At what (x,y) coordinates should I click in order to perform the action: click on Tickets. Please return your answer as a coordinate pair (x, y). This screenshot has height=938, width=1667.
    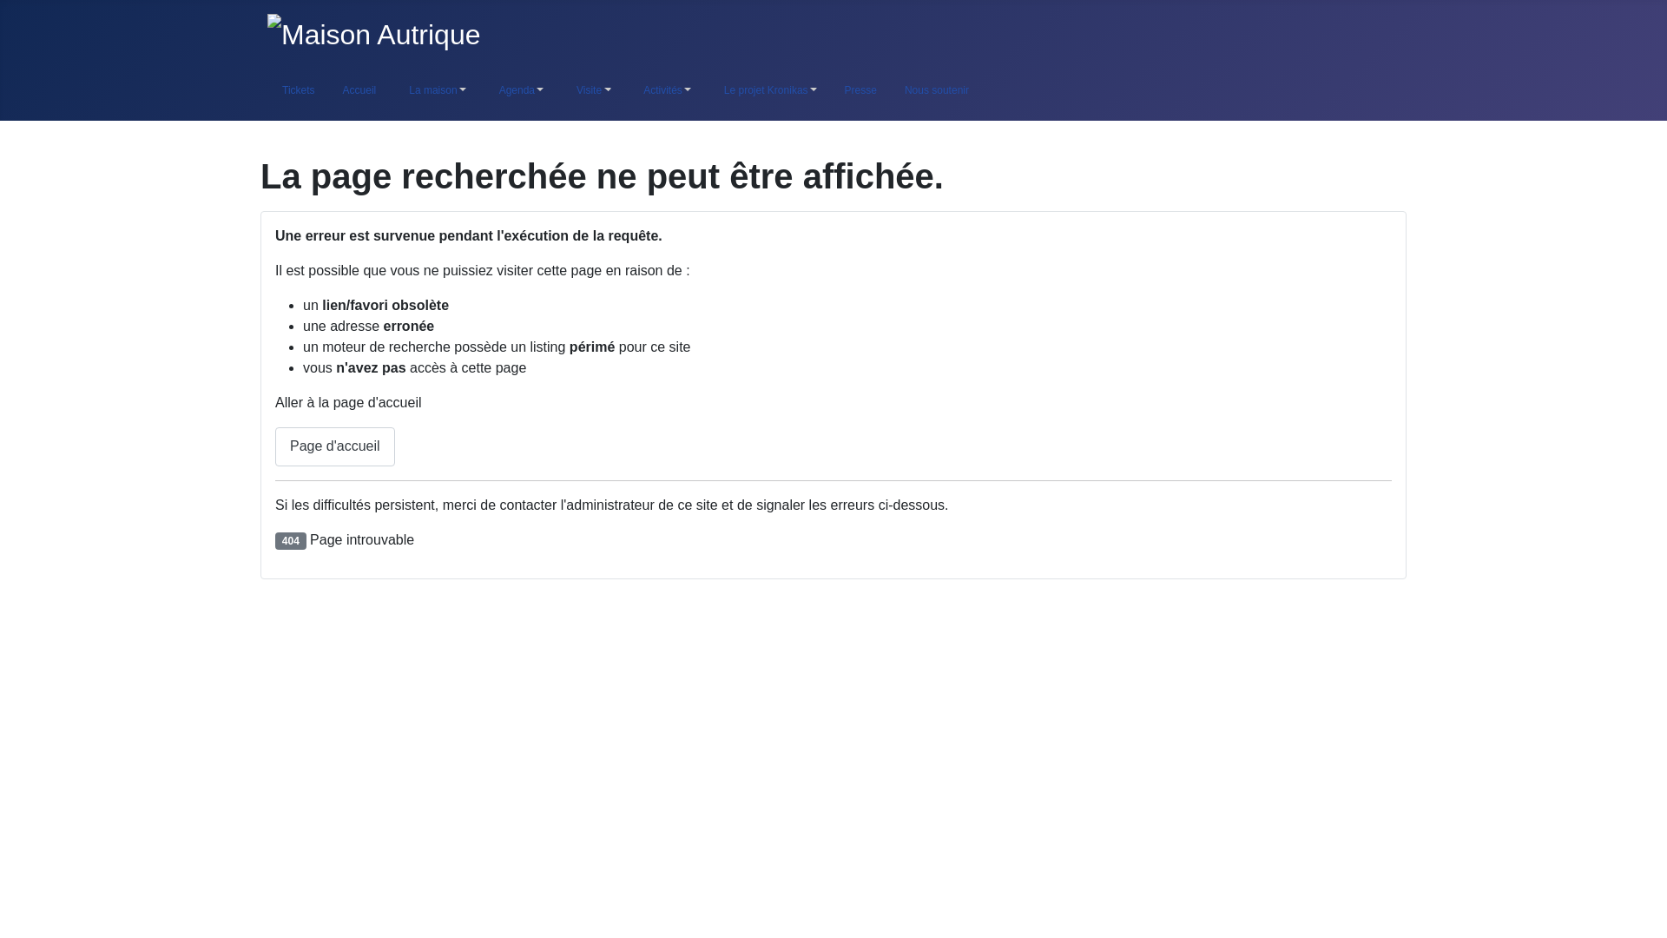
    Looking at the image, I should click on (298, 90).